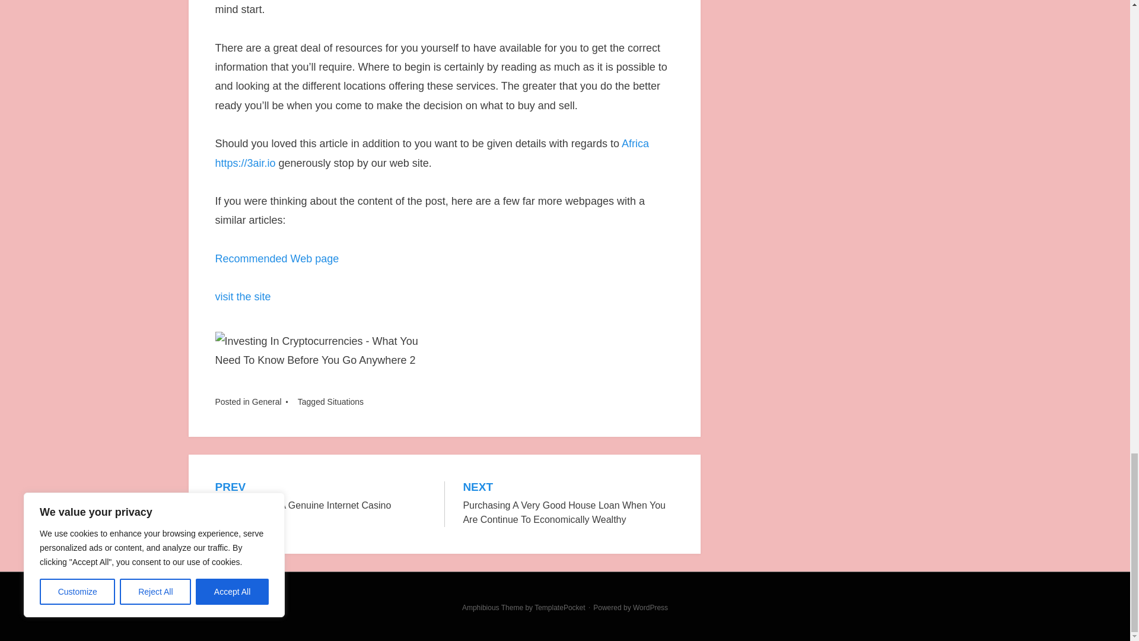  Describe the element at coordinates (345, 401) in the screenshot. I see `Situations` at that location.